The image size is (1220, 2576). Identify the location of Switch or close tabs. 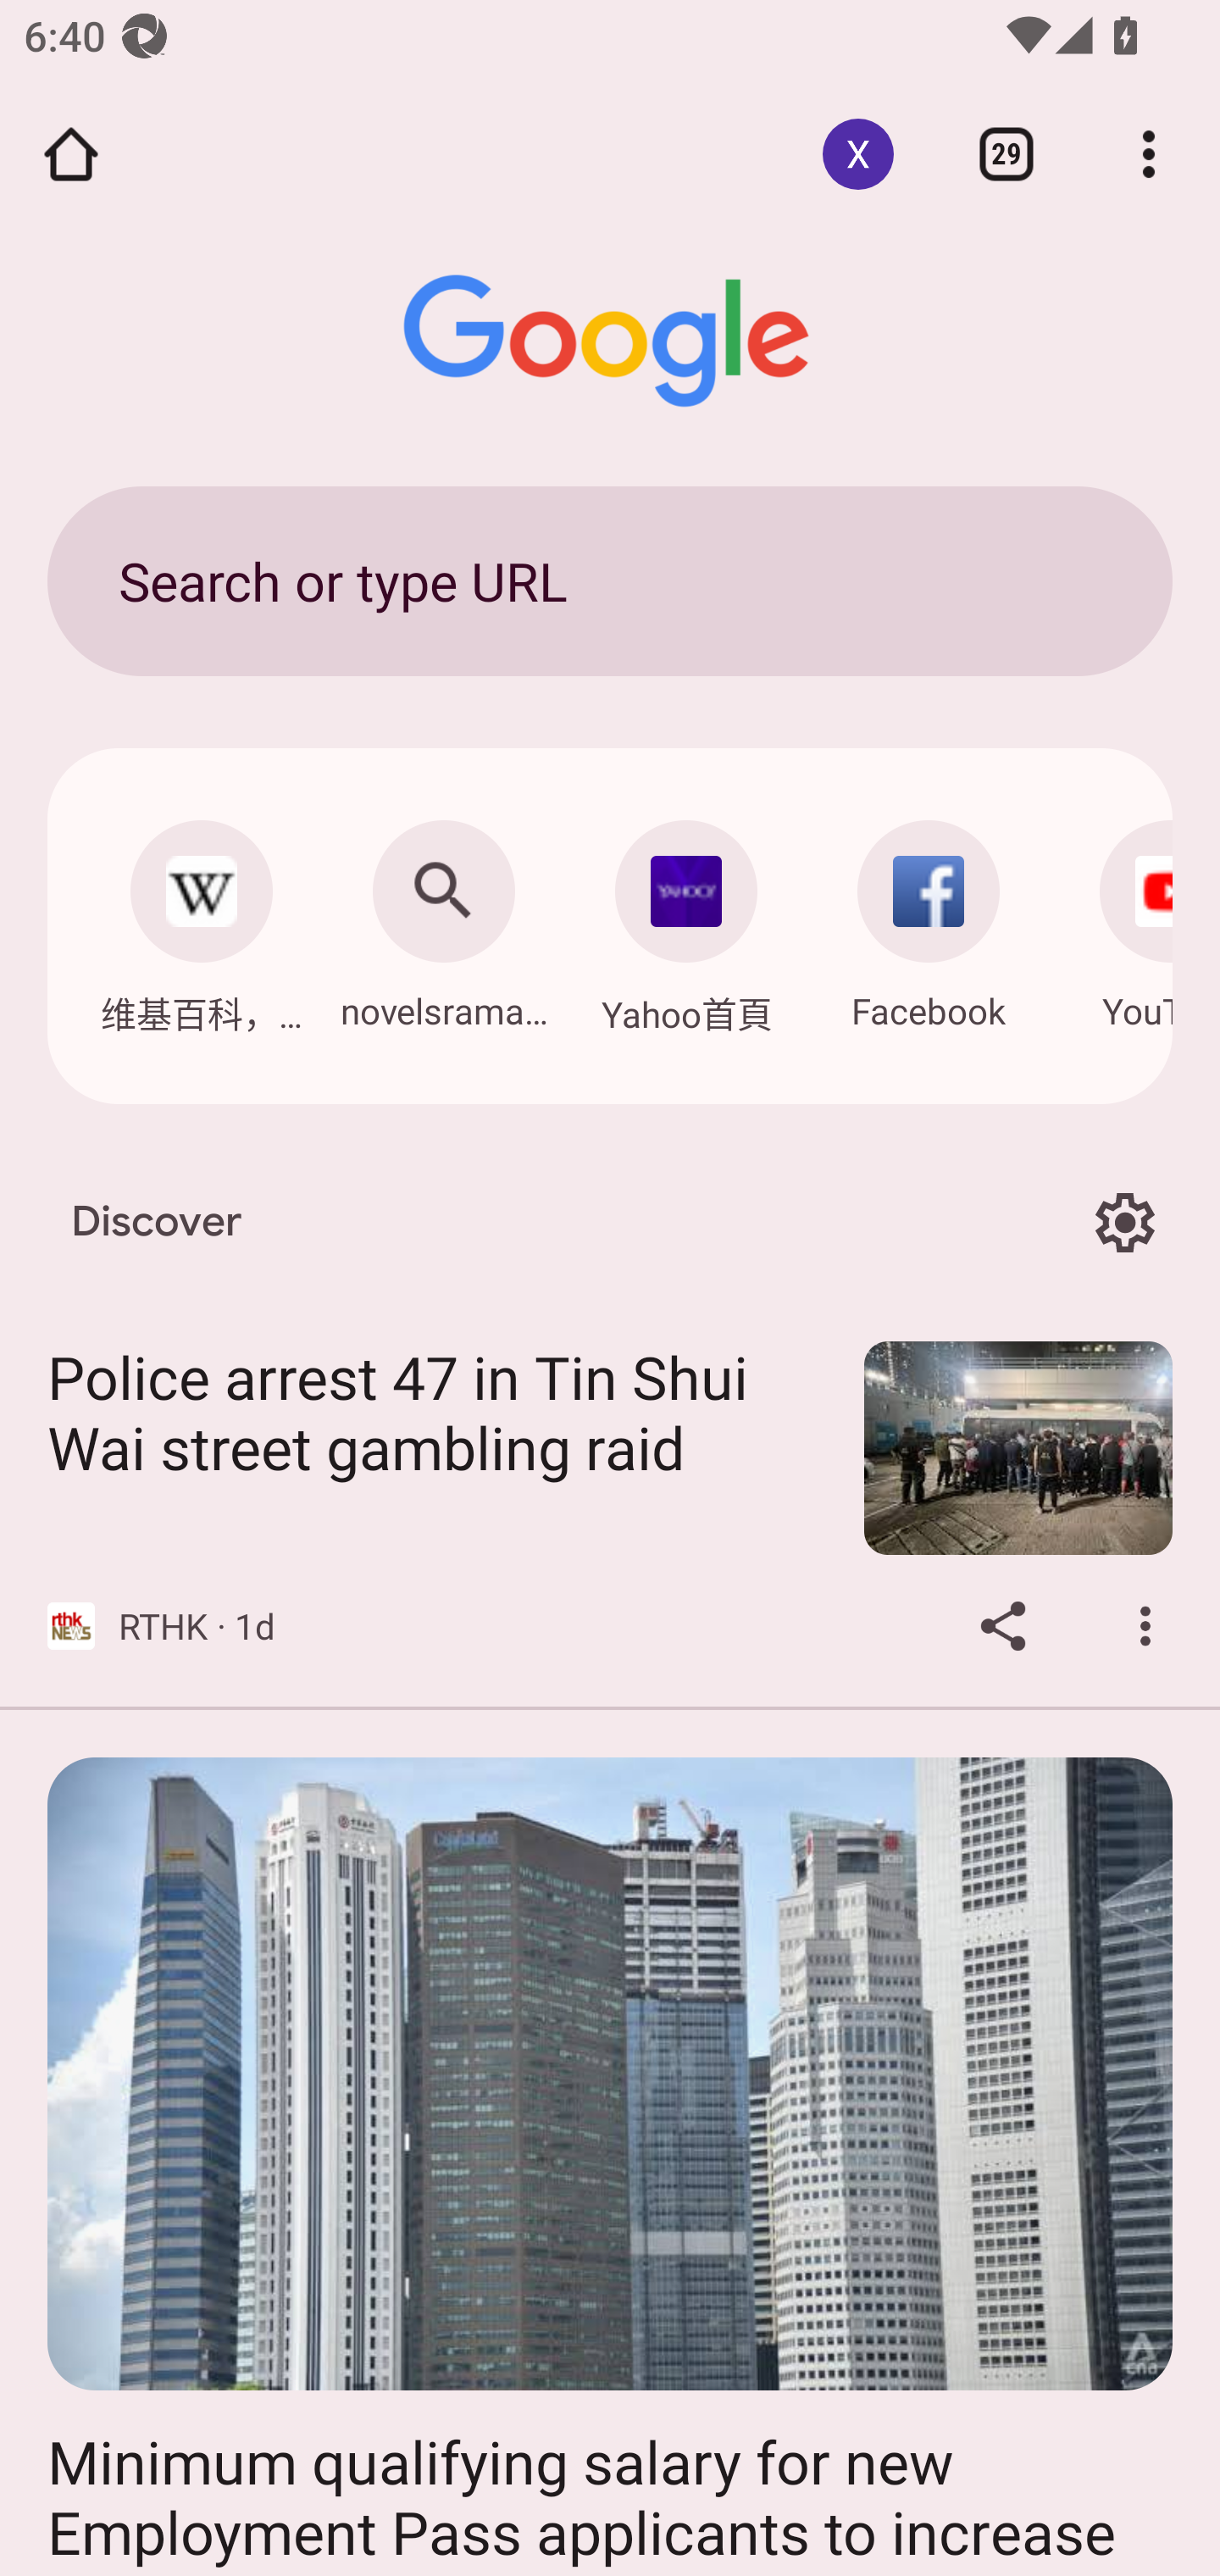
(1006, 154).